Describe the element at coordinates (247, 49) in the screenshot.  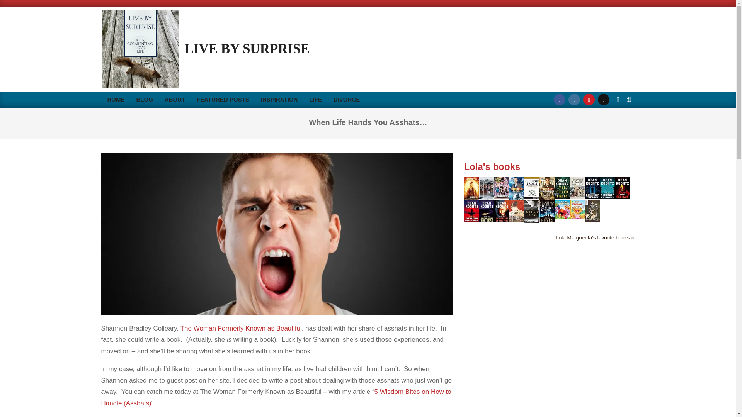
I see `LIVE BY SURPRISE` at that location.